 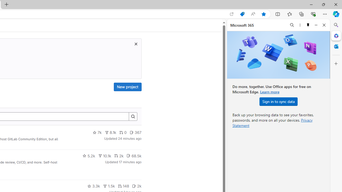 I want to click on 8.1k, so click(x=111, y=133).